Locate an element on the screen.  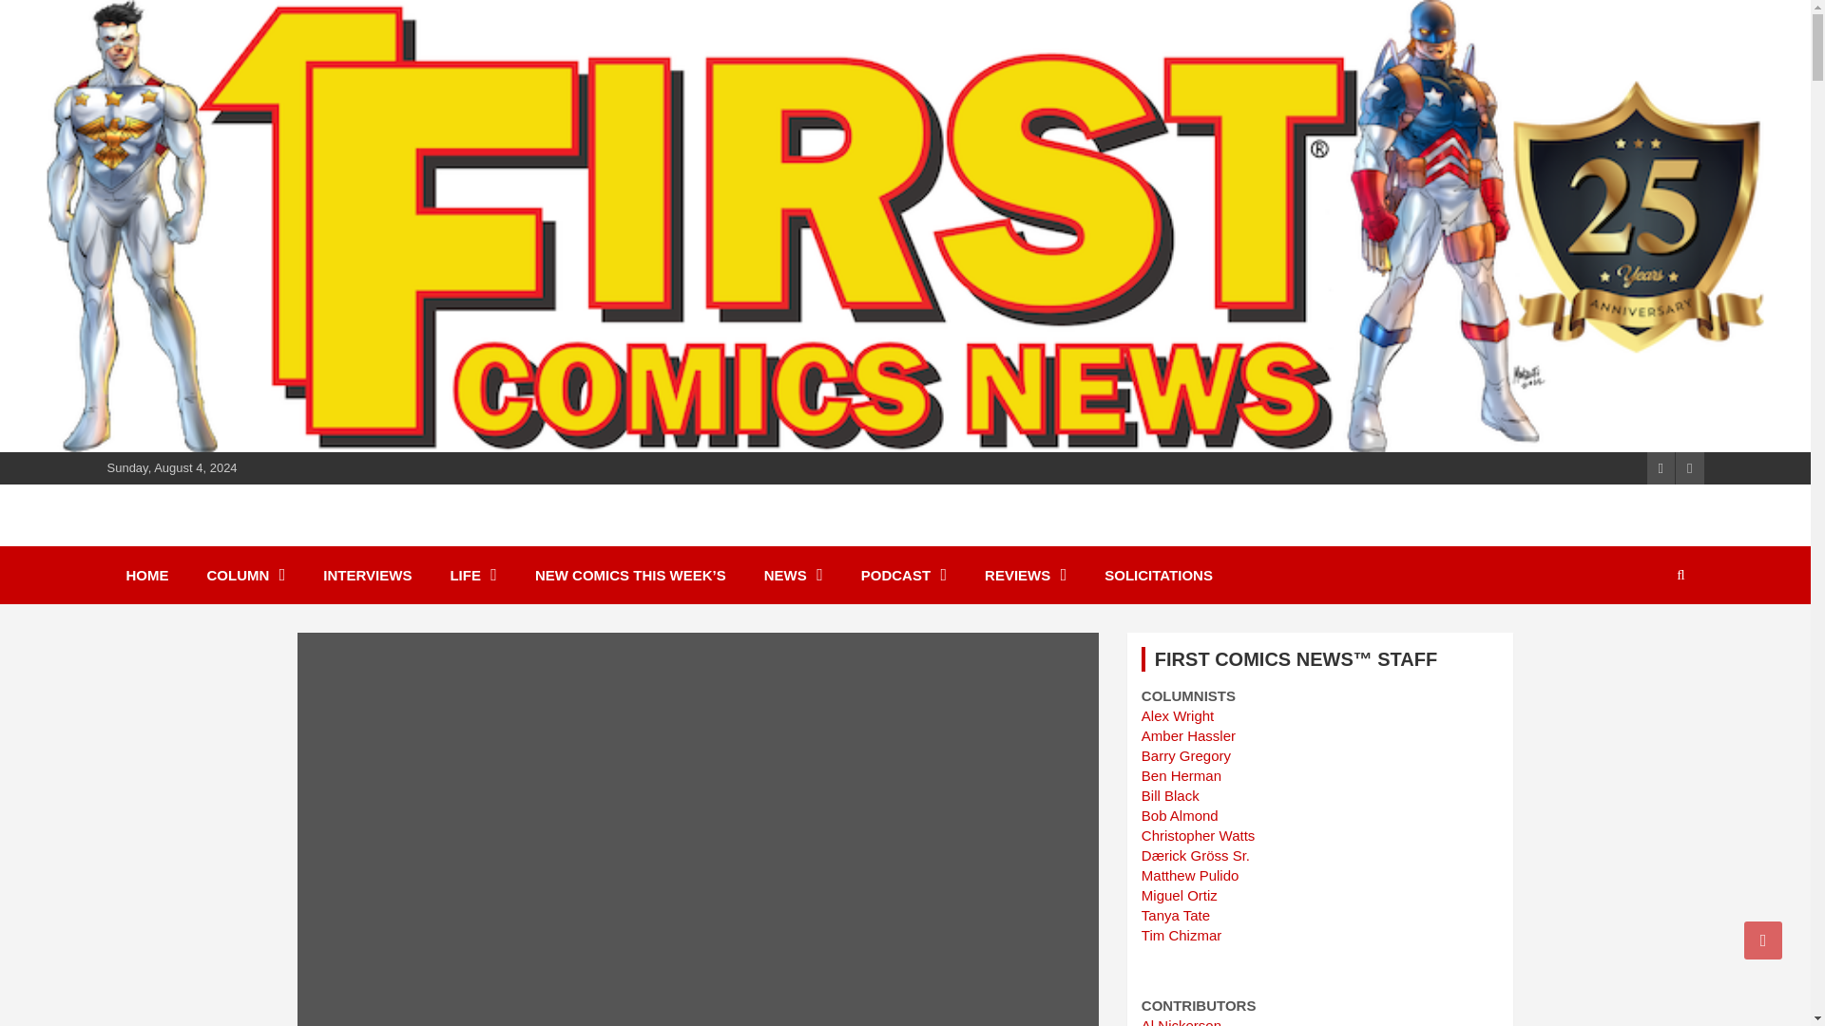
NEWS is located at coordinates (793, 575).